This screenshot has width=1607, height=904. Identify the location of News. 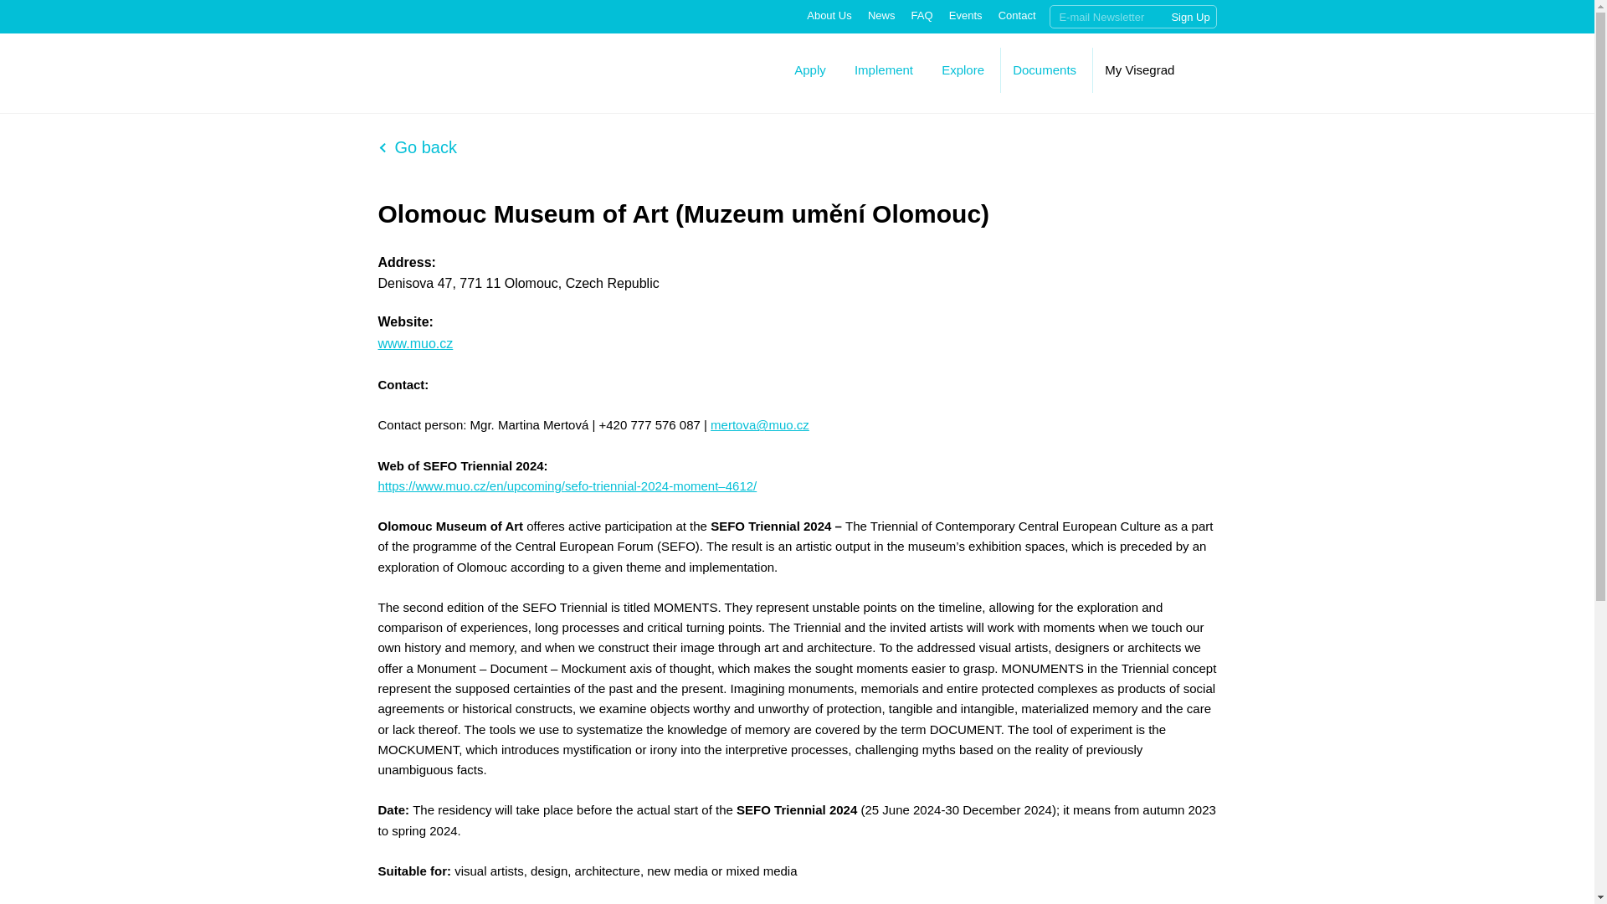
(881, 15).